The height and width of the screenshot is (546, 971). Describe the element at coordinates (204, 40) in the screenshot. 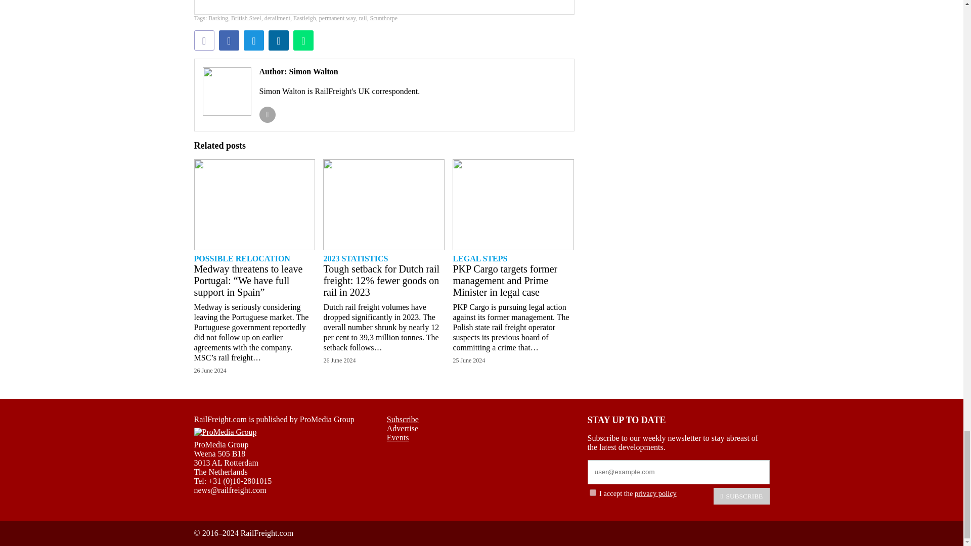

I see `E-mail` at that location.